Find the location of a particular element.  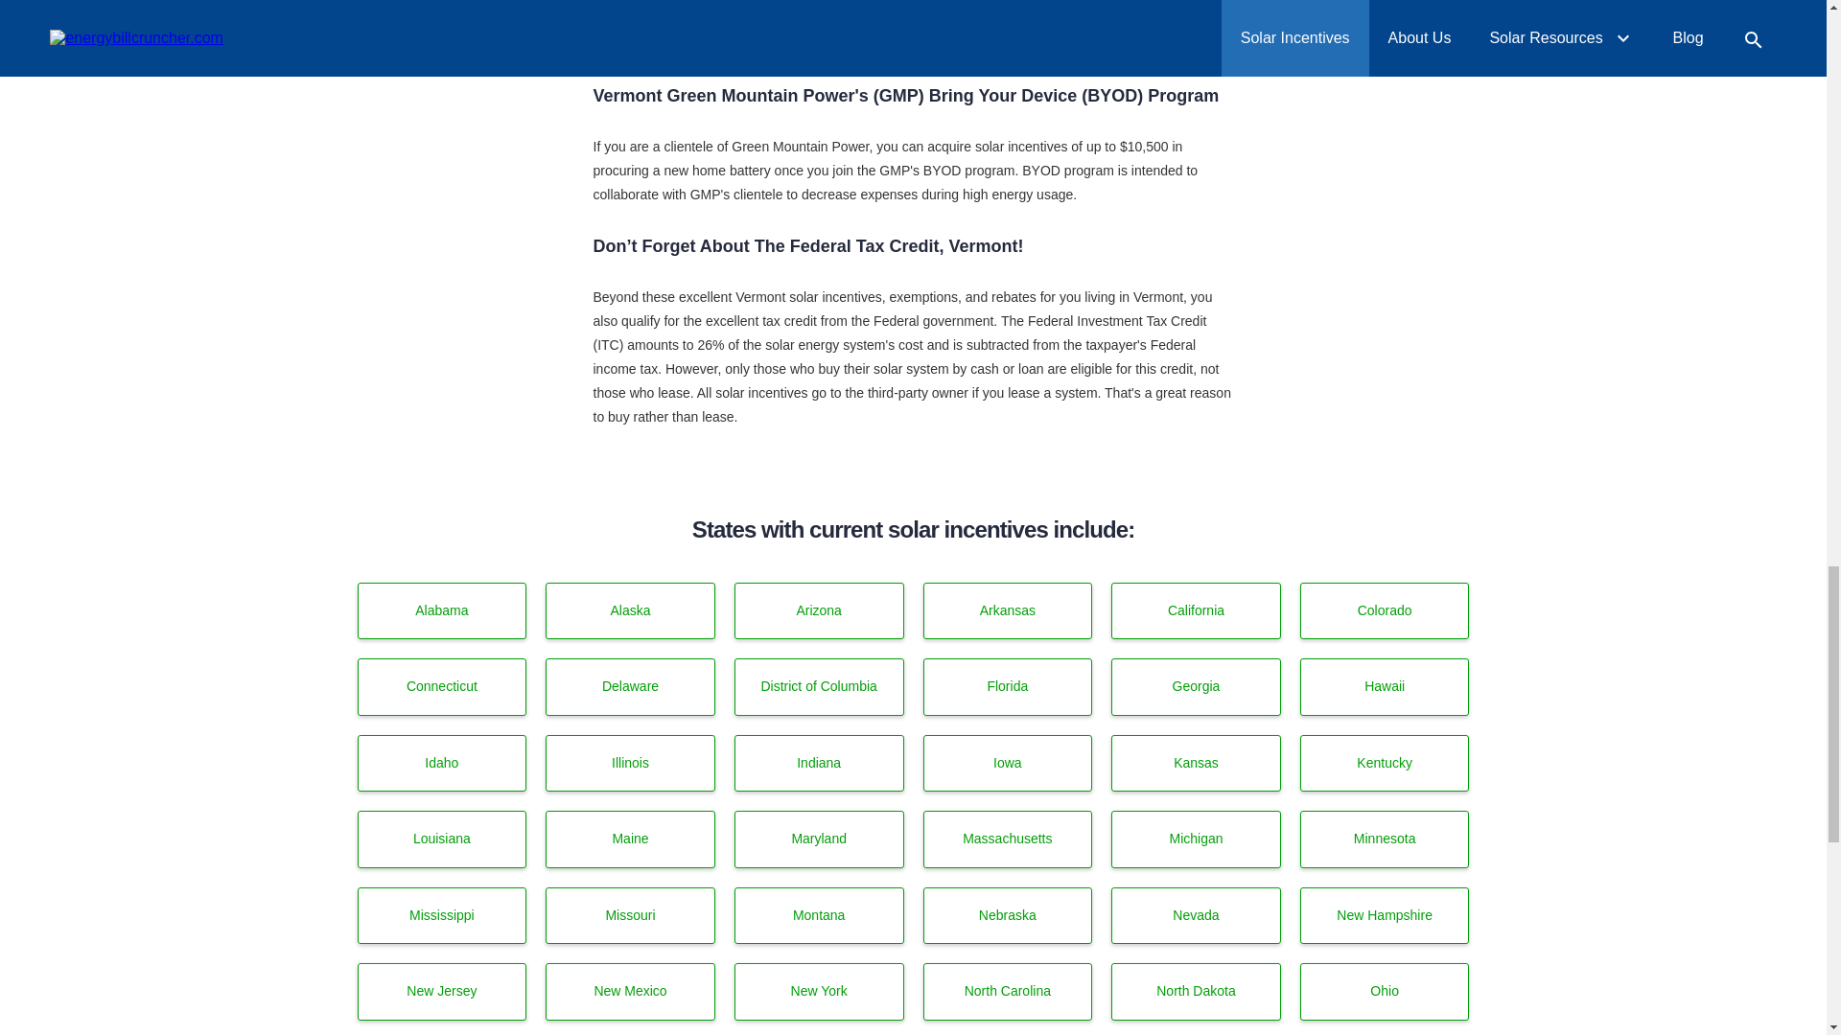

Michigan is located at coordinates (1197, 839).